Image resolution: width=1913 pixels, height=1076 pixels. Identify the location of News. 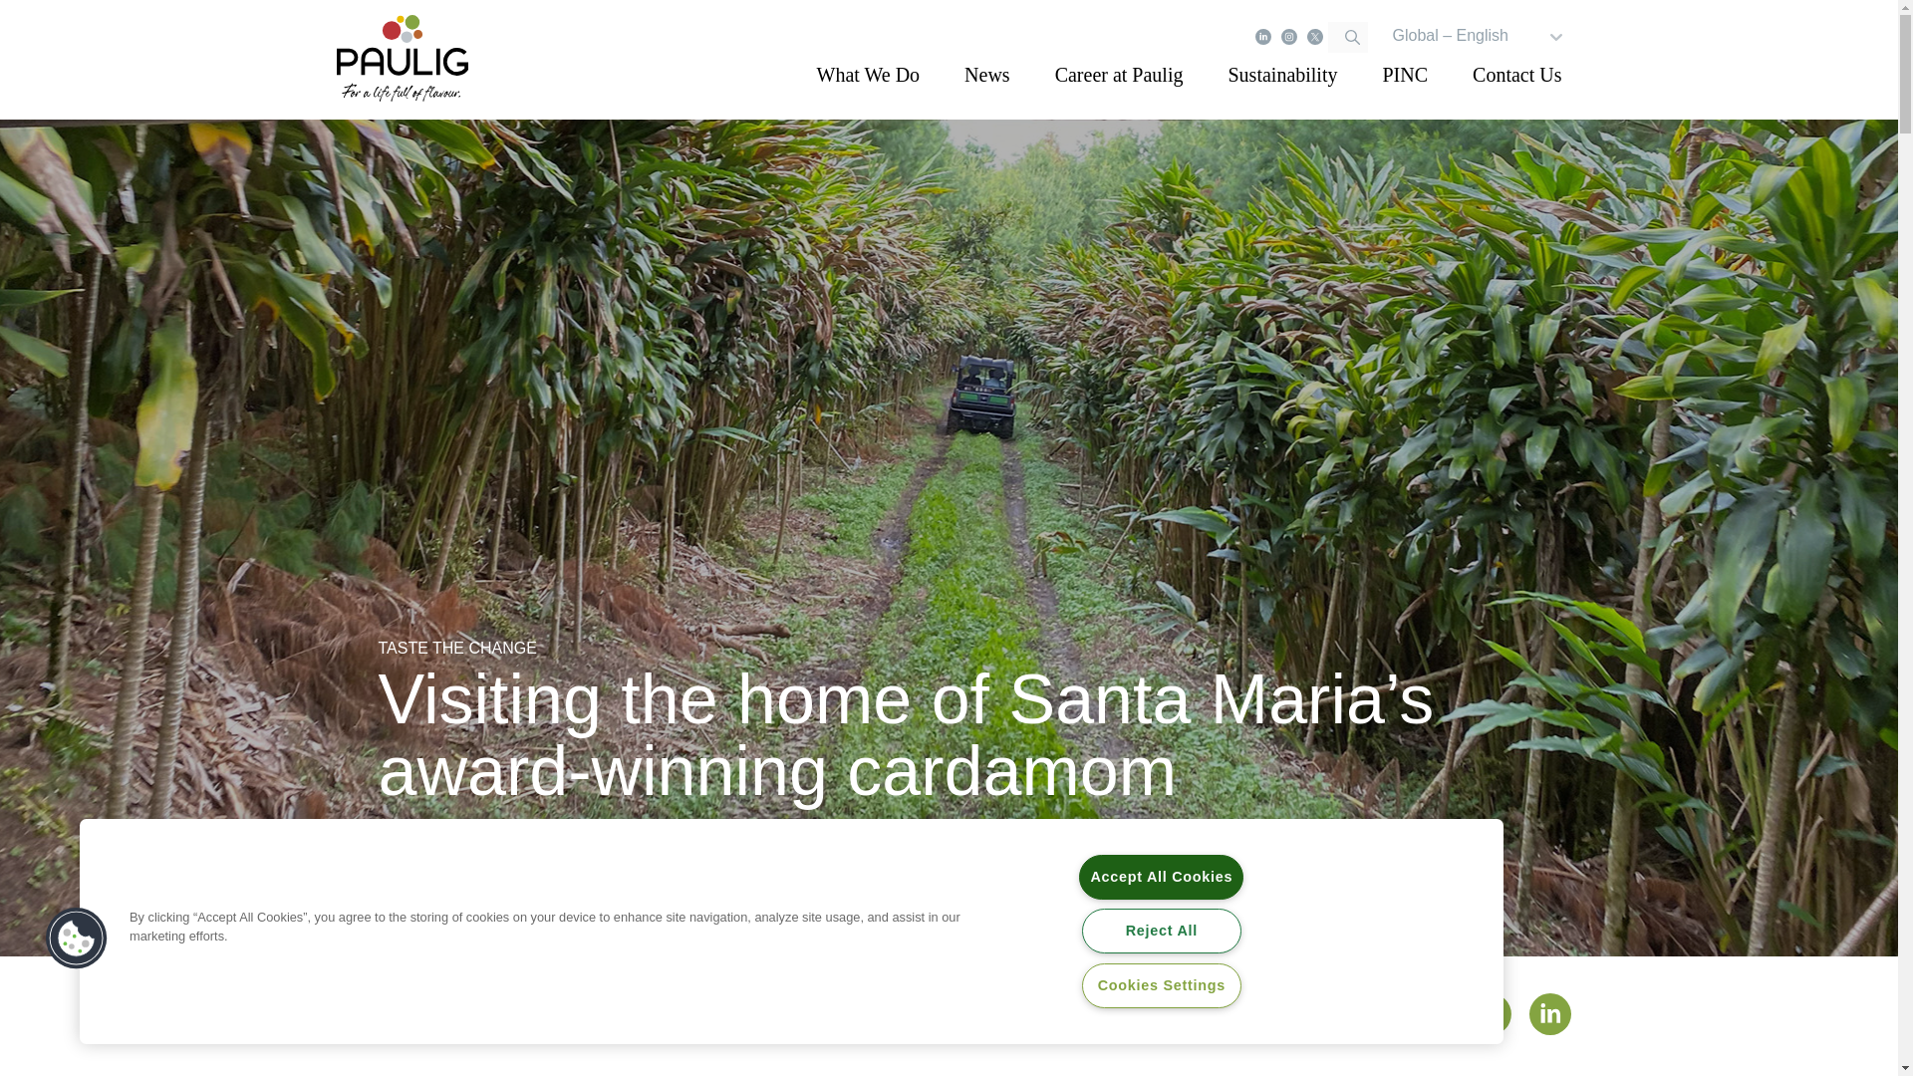
(986, 74).